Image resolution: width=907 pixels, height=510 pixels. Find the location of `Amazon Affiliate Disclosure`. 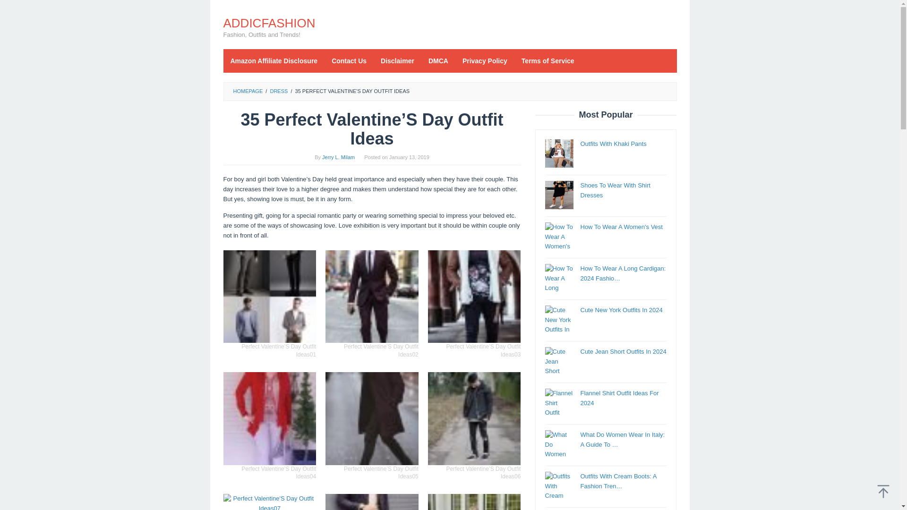

Amazon Affiliate Disclosure is located at coordinates (274, 60).